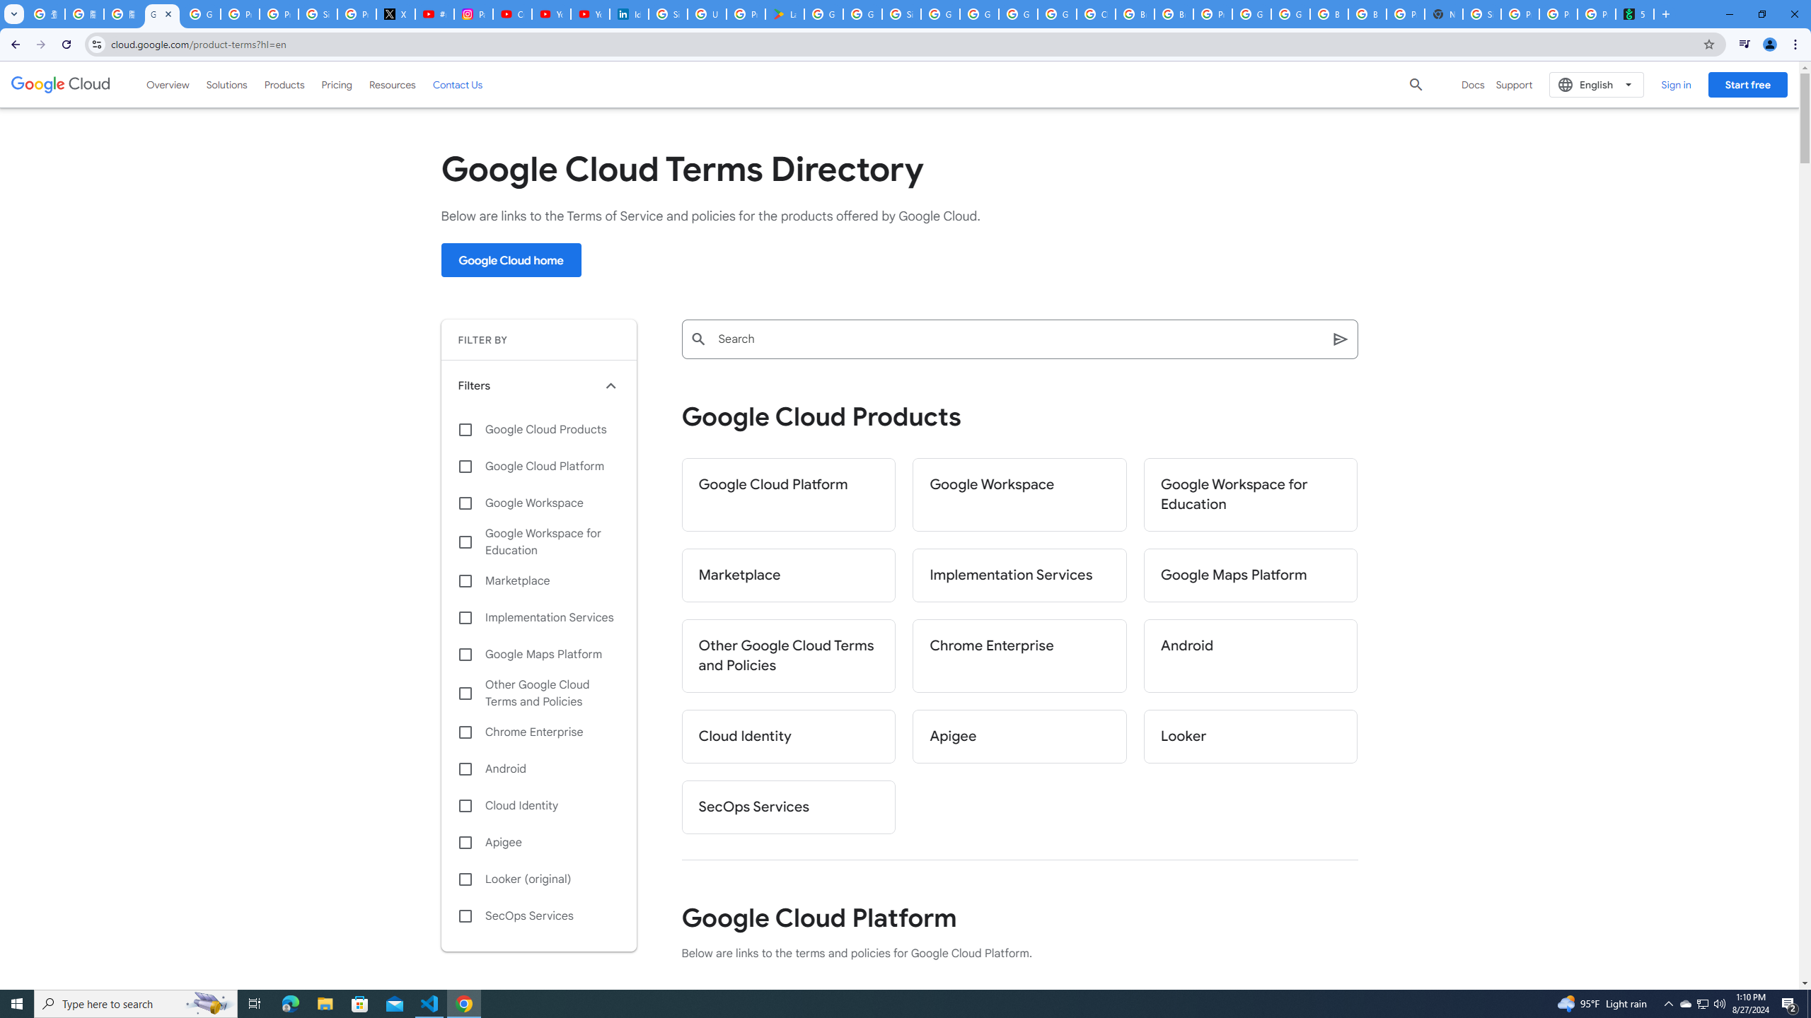  Describe the element at coordinates (1019, 737) in the screenshot. I see `Apigee` at that location.